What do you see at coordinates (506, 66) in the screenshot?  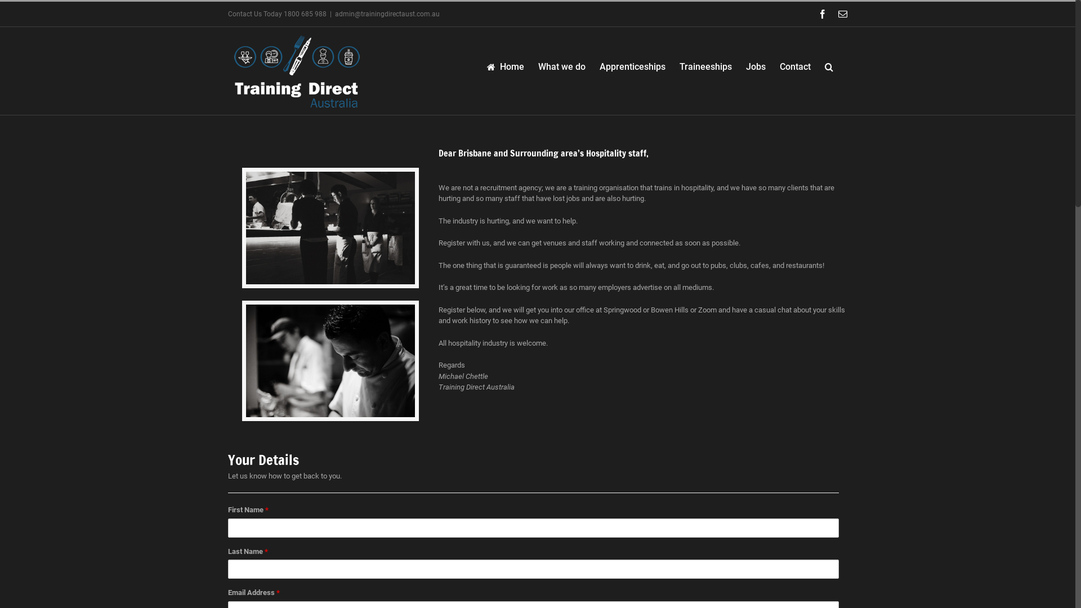 I see `Home` at bounding box center [506, 66].